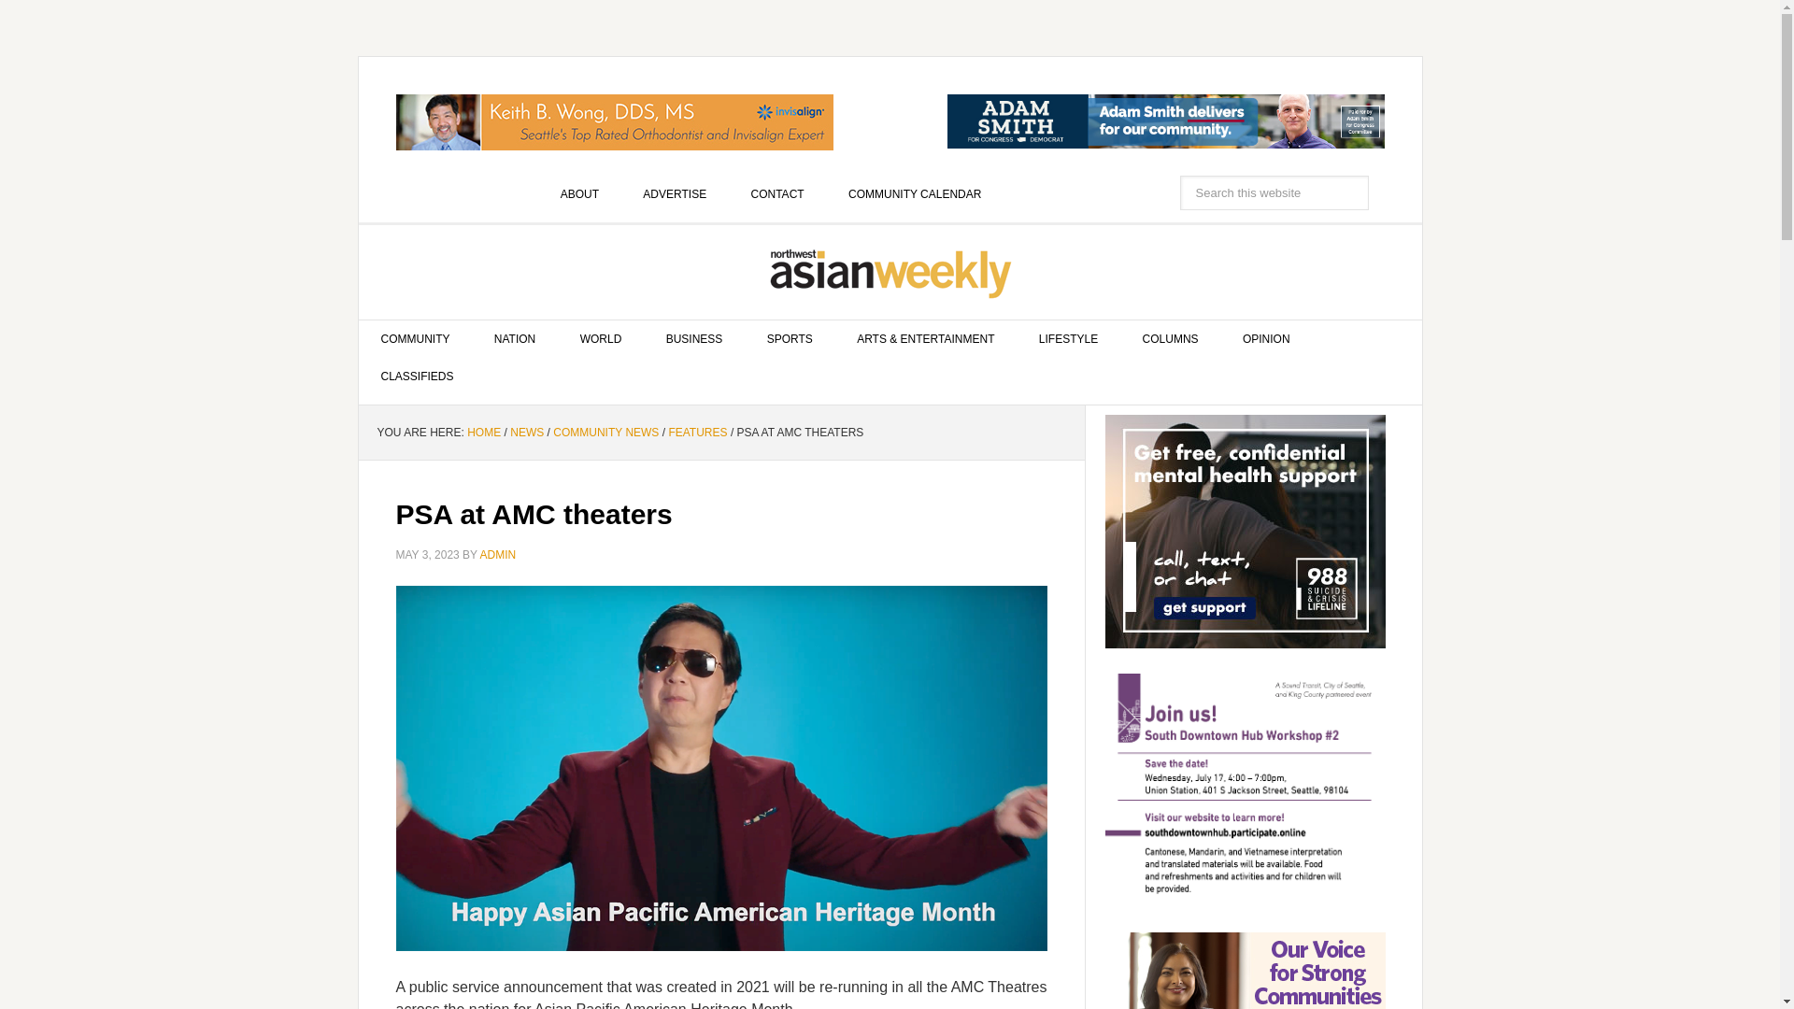 The width and height of the screenshot is (1794, 1009). I want to click on WORLD, so click(601, 339).